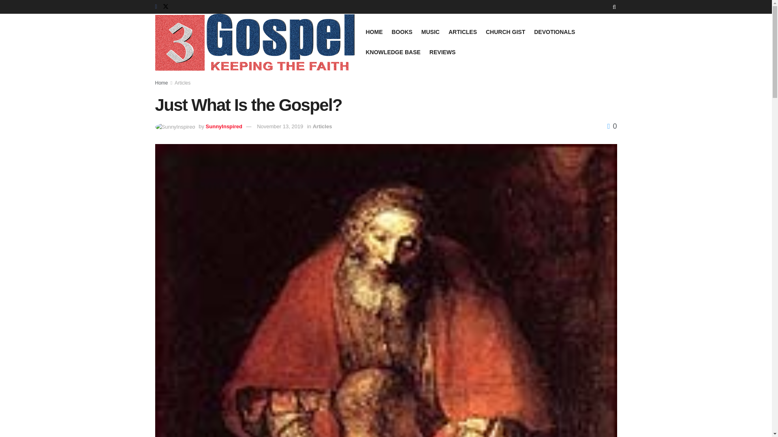 The width and height of the screenshot is (778, 437). I want to click on CHURCH GIST, so click(505, 32).